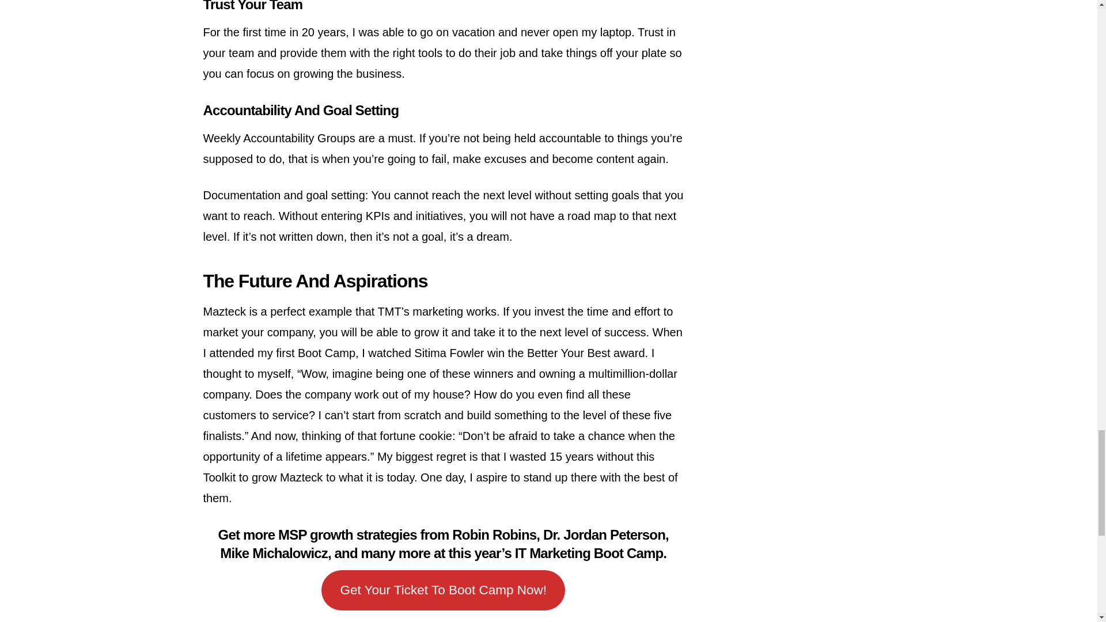  I want to click on Get Your Ticket To Boot Camp Now!, so click(444, 590).